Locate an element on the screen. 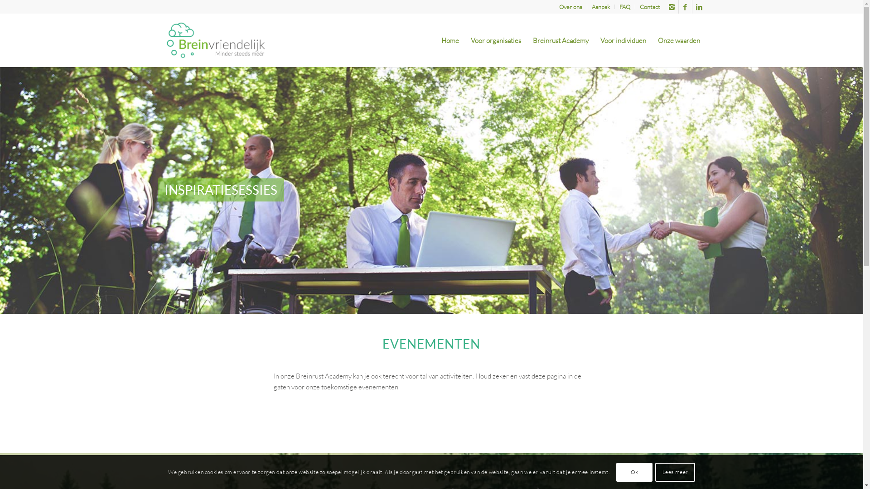  FAQ is located at coordinates (624, 7).